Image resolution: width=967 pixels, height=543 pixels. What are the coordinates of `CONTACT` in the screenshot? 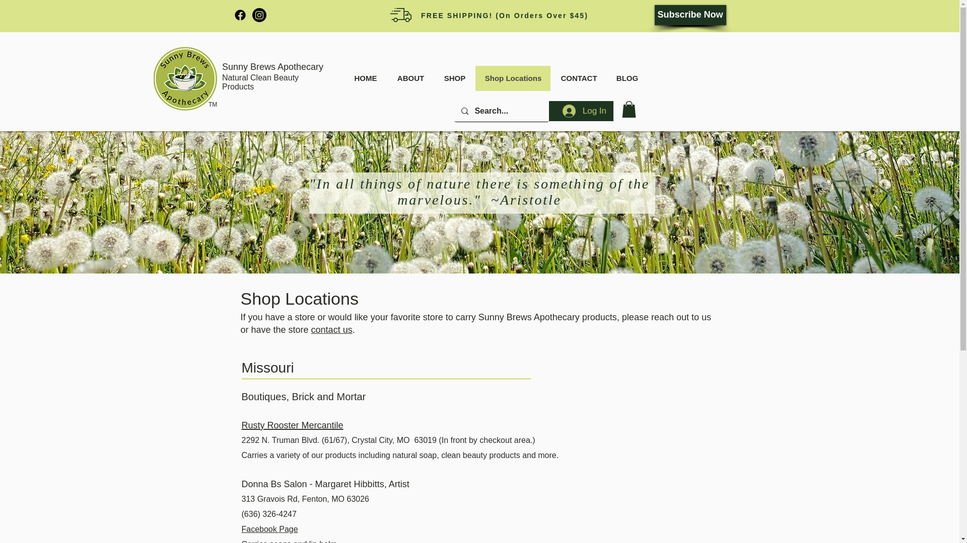 It's located at (578, 78).